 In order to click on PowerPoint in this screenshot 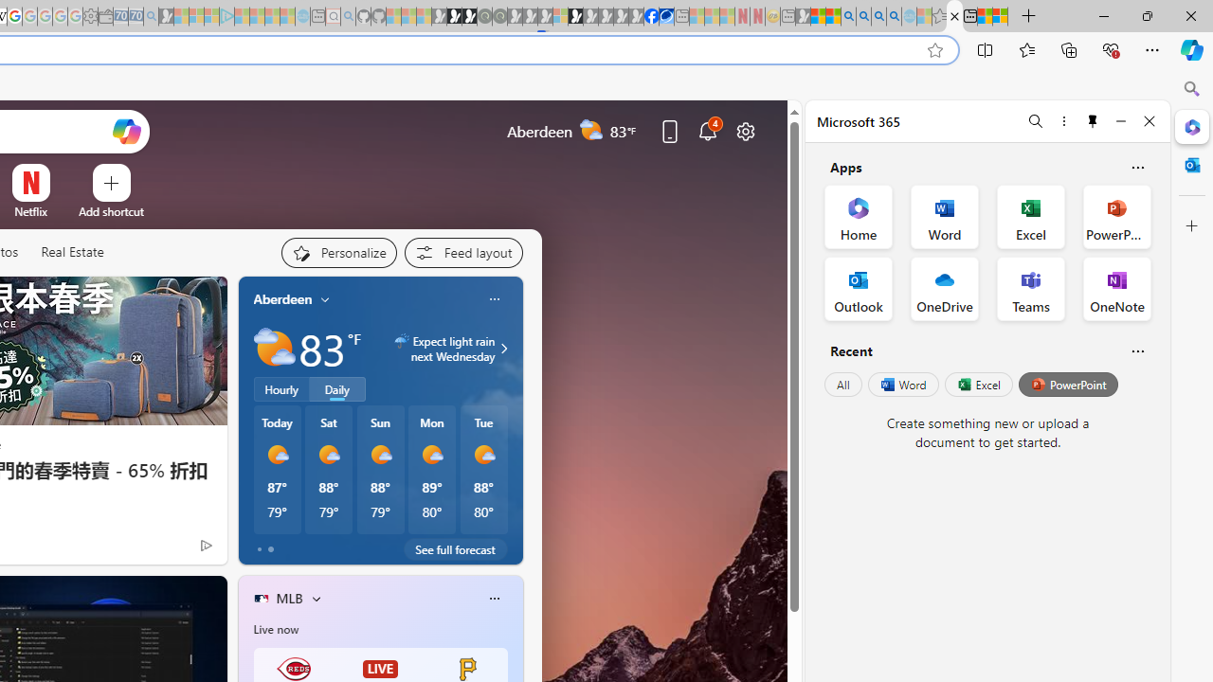, I will do `click(1068, 385)`.